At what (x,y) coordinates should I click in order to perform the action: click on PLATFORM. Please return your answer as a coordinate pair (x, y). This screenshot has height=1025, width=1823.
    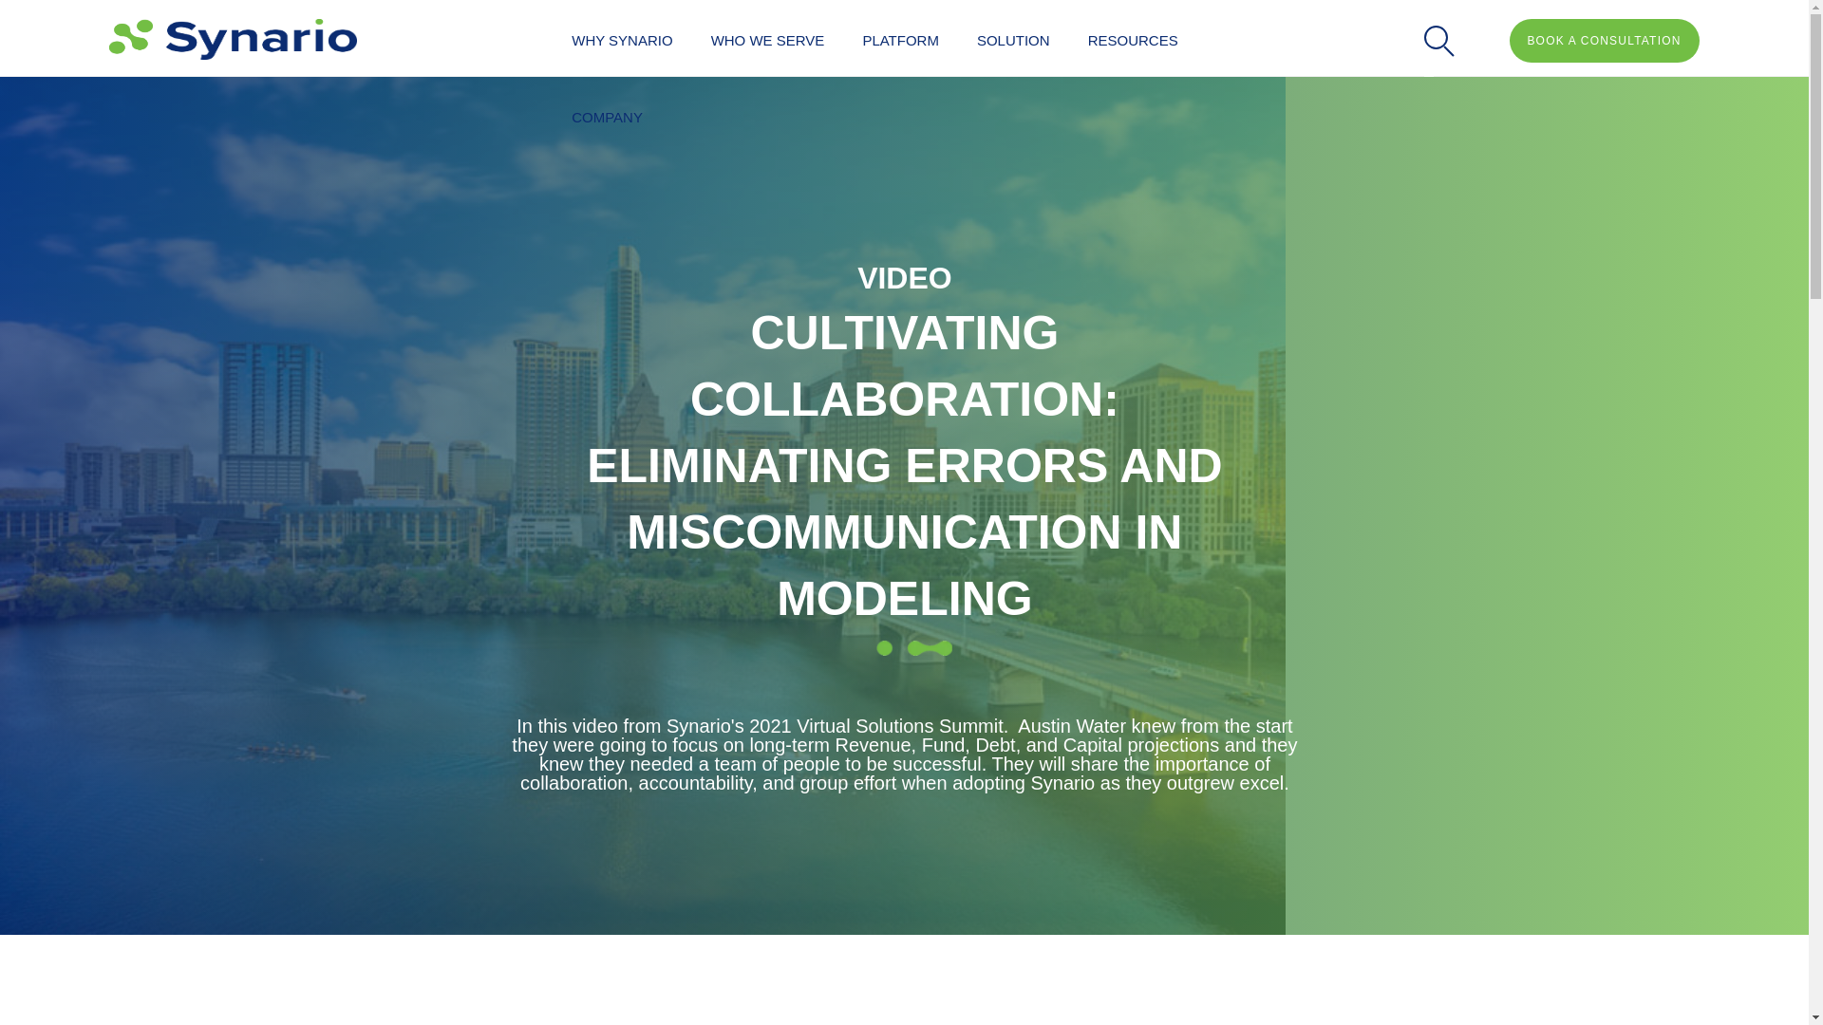
    Looking at the image, I should click on (900, 38).